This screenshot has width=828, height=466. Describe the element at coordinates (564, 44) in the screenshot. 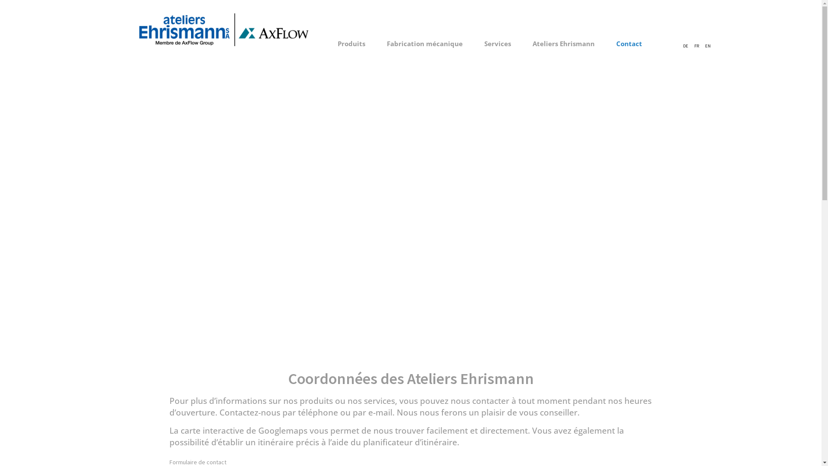

I see `Ateliers Ehrismann` at that location.